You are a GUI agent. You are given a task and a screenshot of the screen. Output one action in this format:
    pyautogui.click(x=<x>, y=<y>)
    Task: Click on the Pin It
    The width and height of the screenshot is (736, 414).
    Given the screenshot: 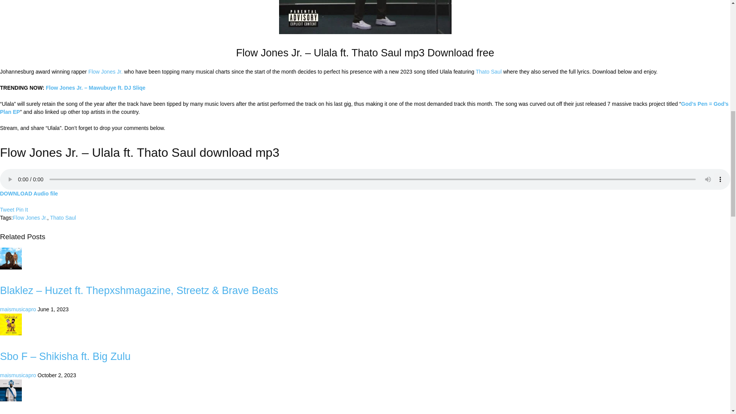 What is the action you would take?
    pyautogui.click(x=21, y=209)
    